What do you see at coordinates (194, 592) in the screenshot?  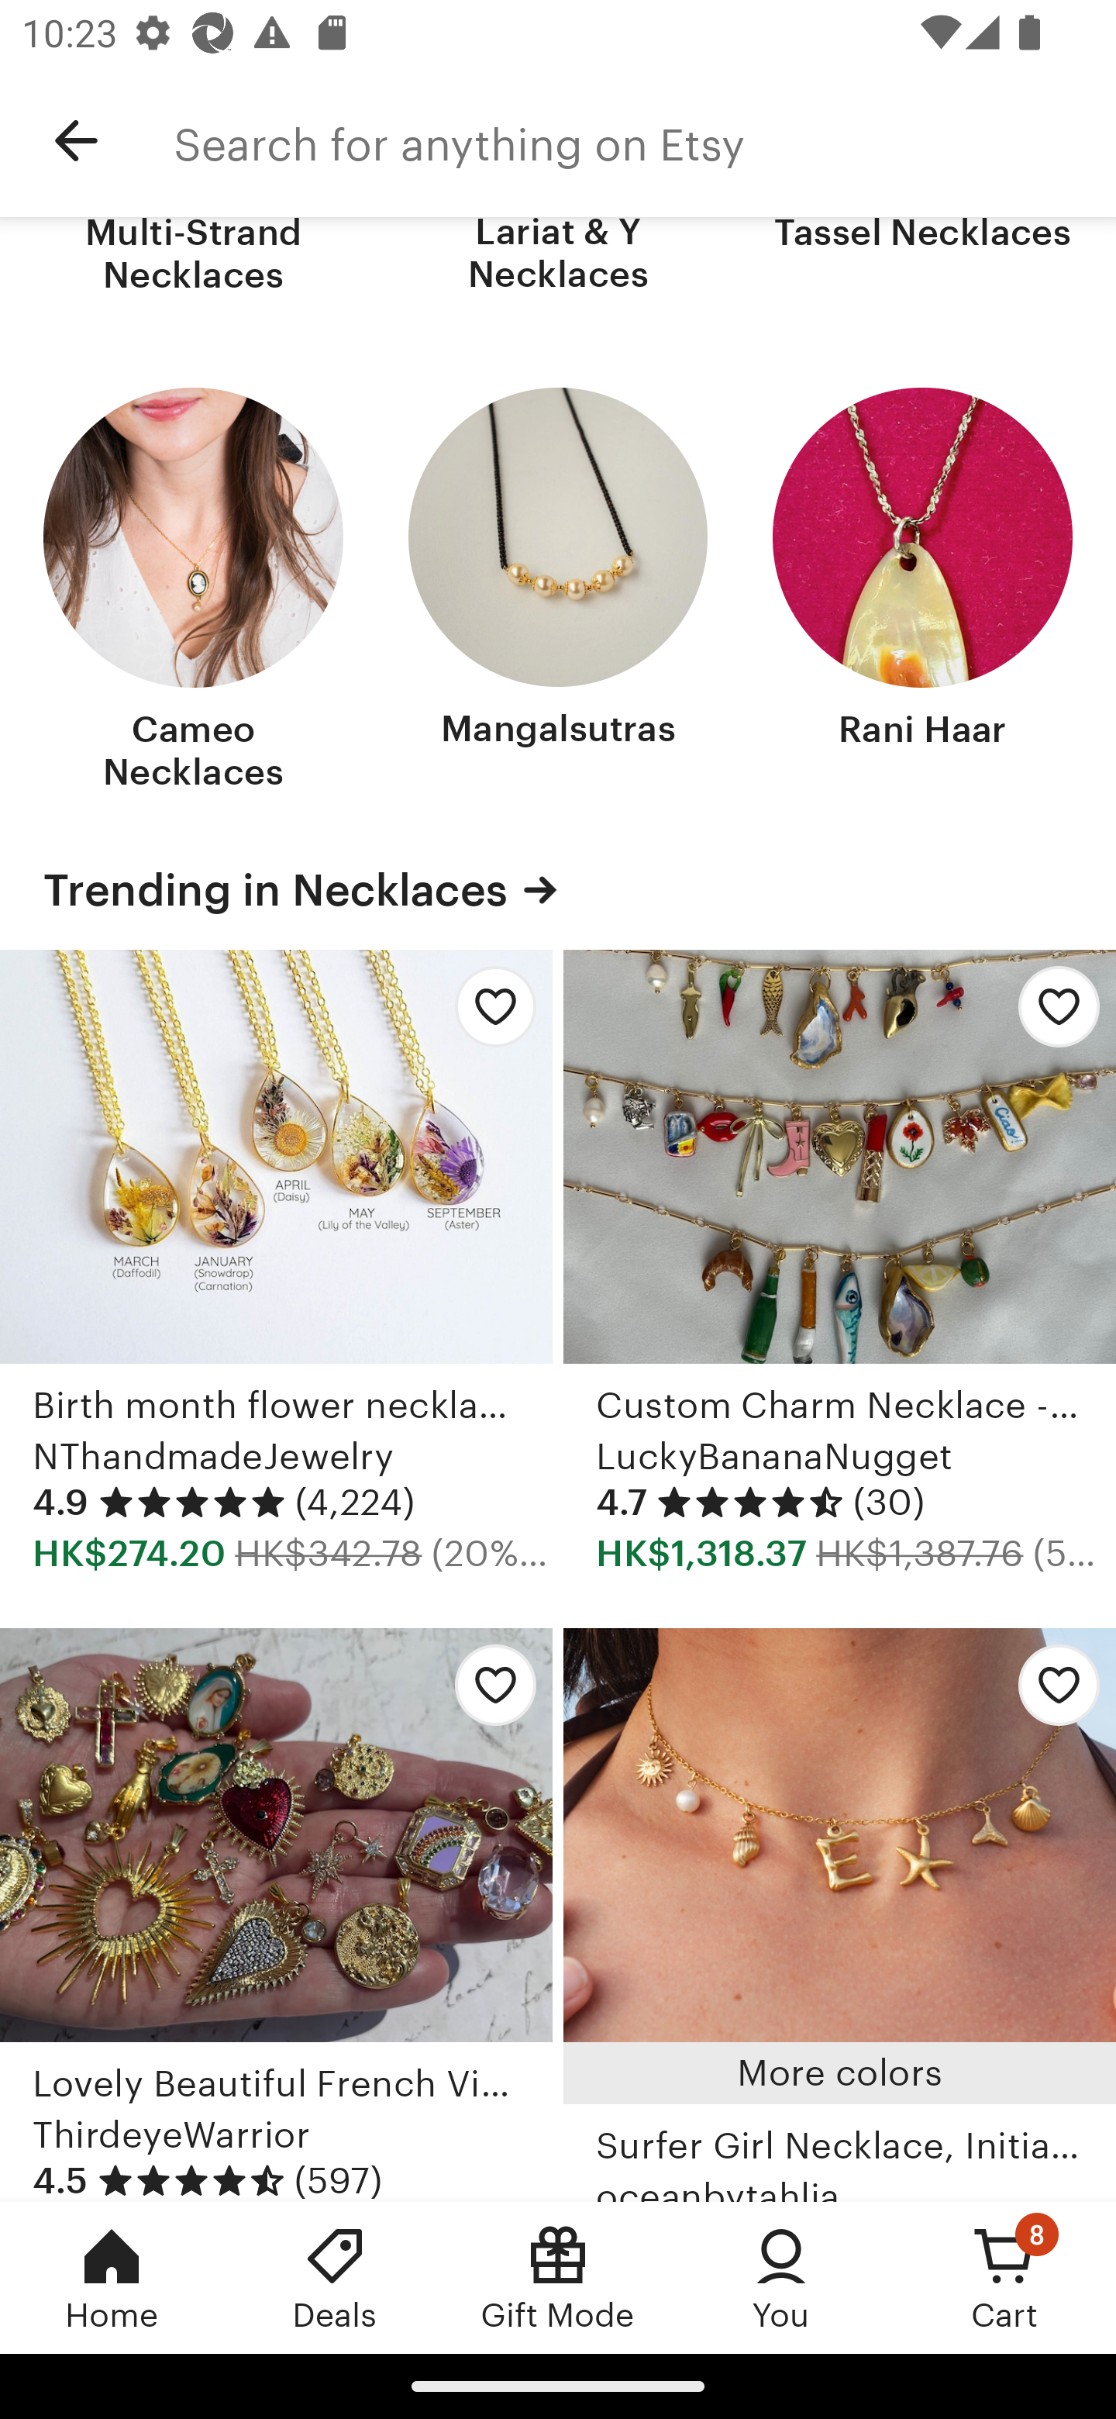 I see `Cameo Necklaces` at bounding box center [194, 592].